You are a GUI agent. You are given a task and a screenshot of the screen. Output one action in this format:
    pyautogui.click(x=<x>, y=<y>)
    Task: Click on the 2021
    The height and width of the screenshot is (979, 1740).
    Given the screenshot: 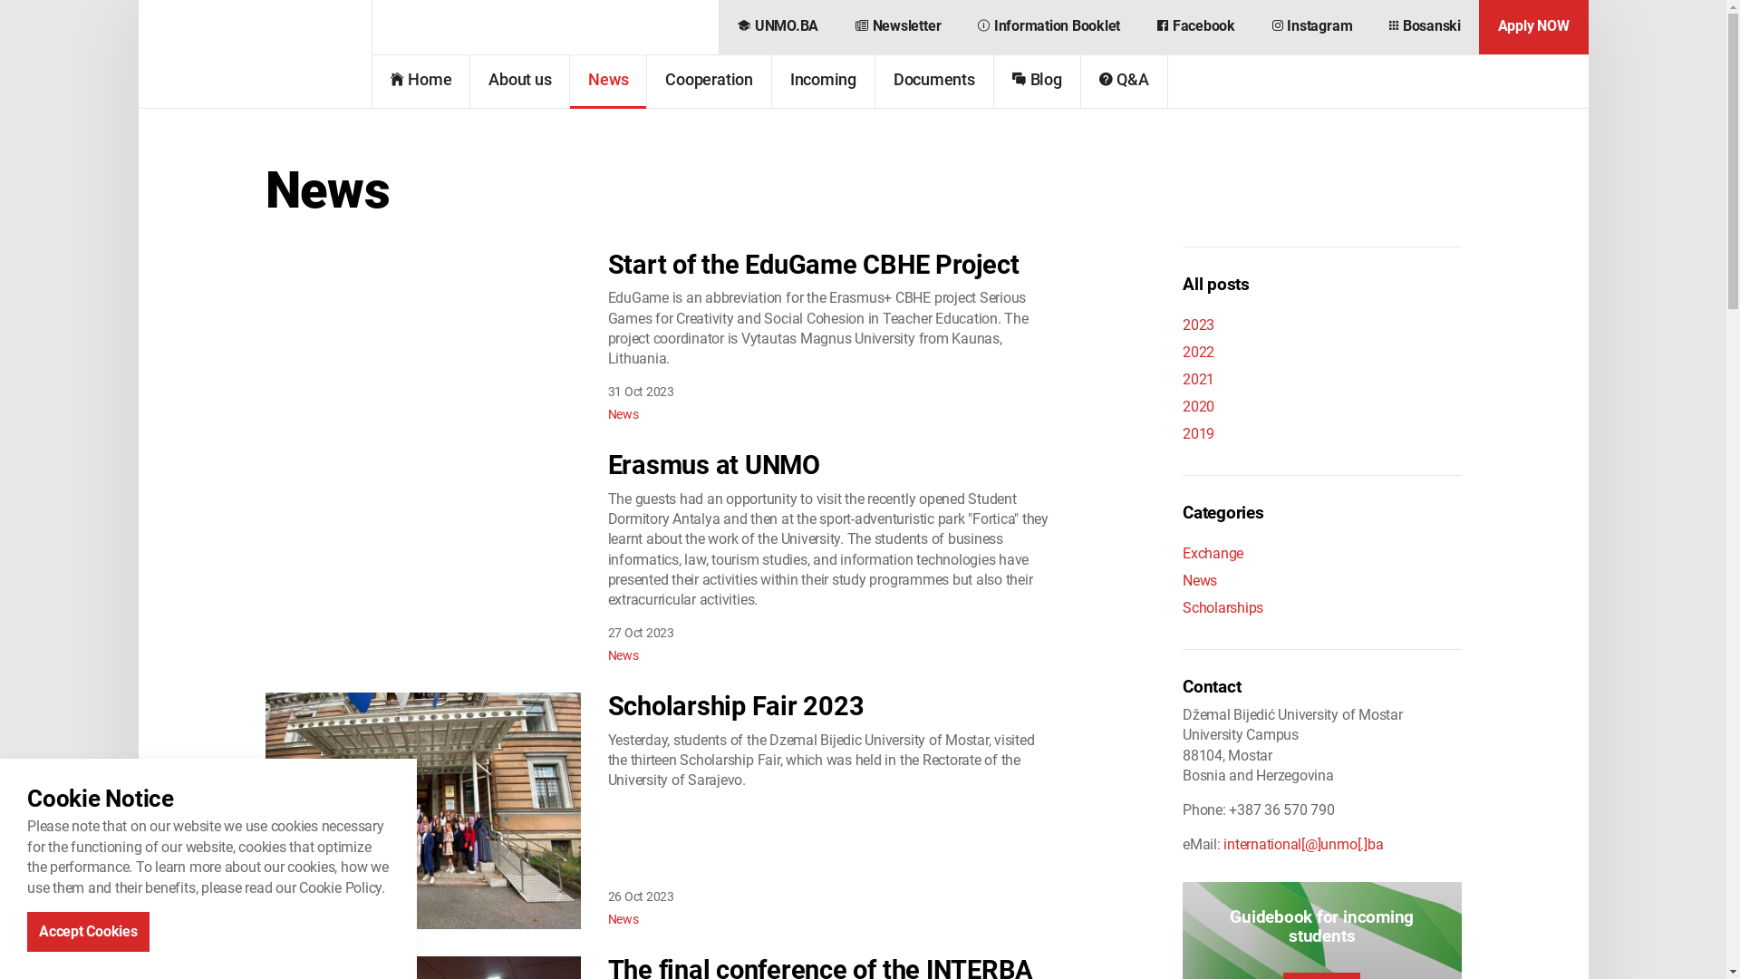 What is the action you would take?
    pyautogui.click(x=1322, y=380)
    